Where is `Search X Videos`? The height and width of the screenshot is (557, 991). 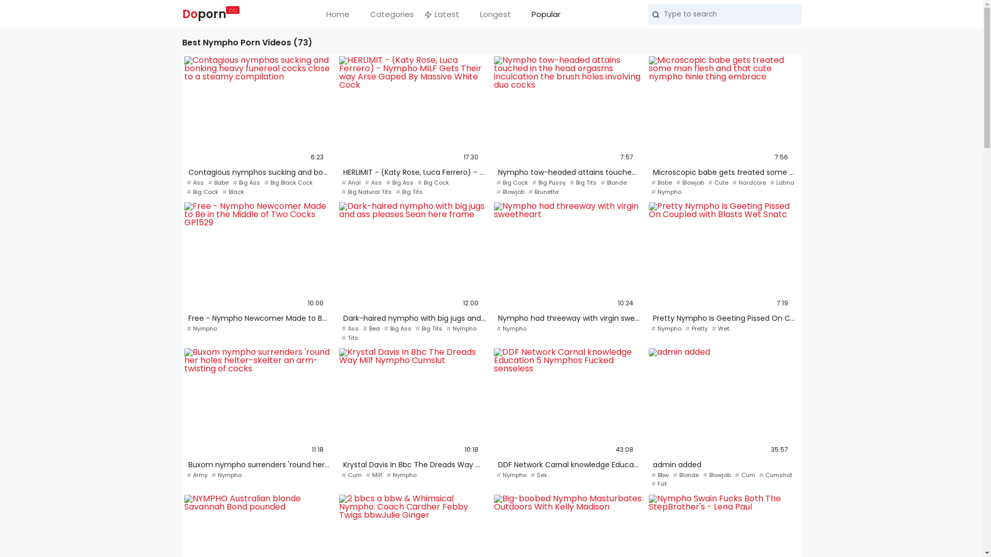 Search X Videos is located at coordinates (725, 14).